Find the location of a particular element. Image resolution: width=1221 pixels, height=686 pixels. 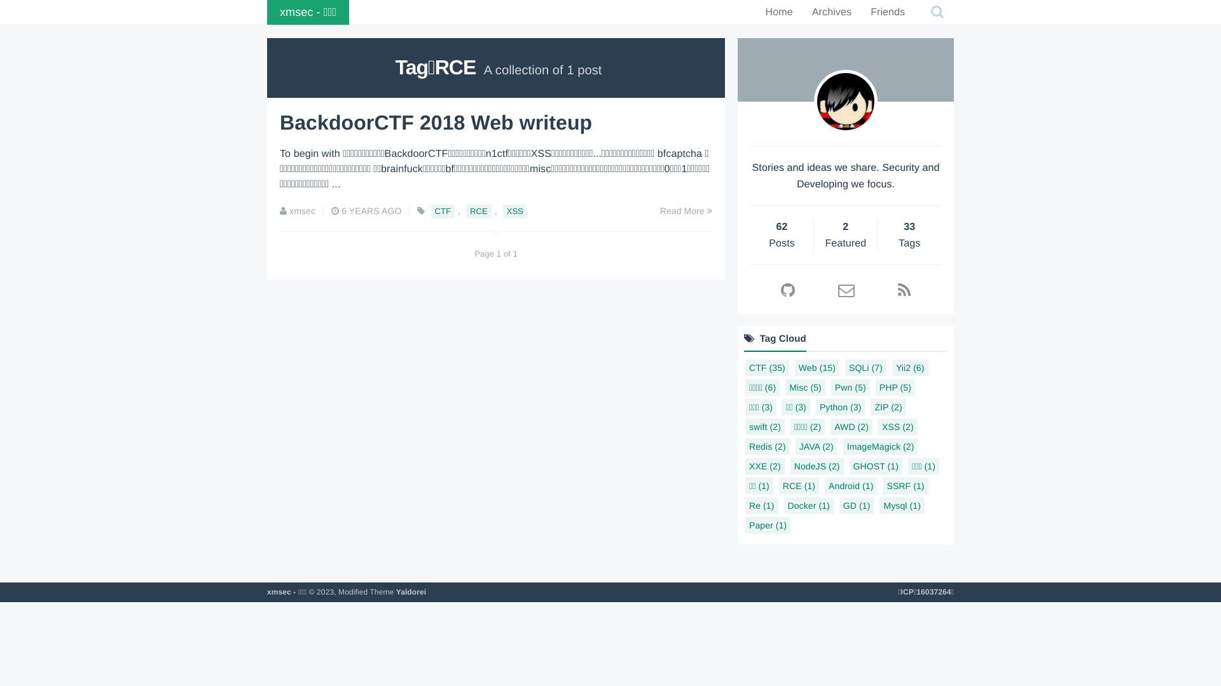

NodeJS (2) is located at coordinates (817, 466).